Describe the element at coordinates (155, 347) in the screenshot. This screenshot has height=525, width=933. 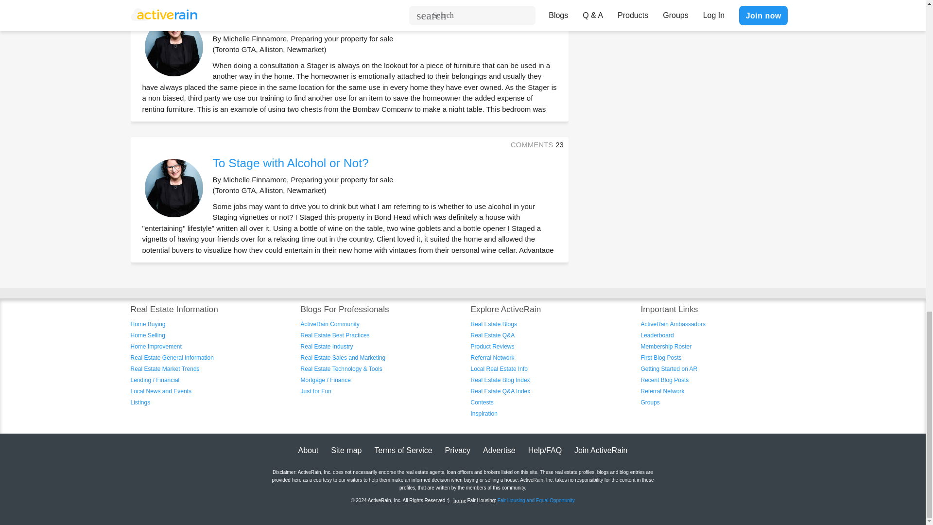
I see `Home Improvement` at that location.